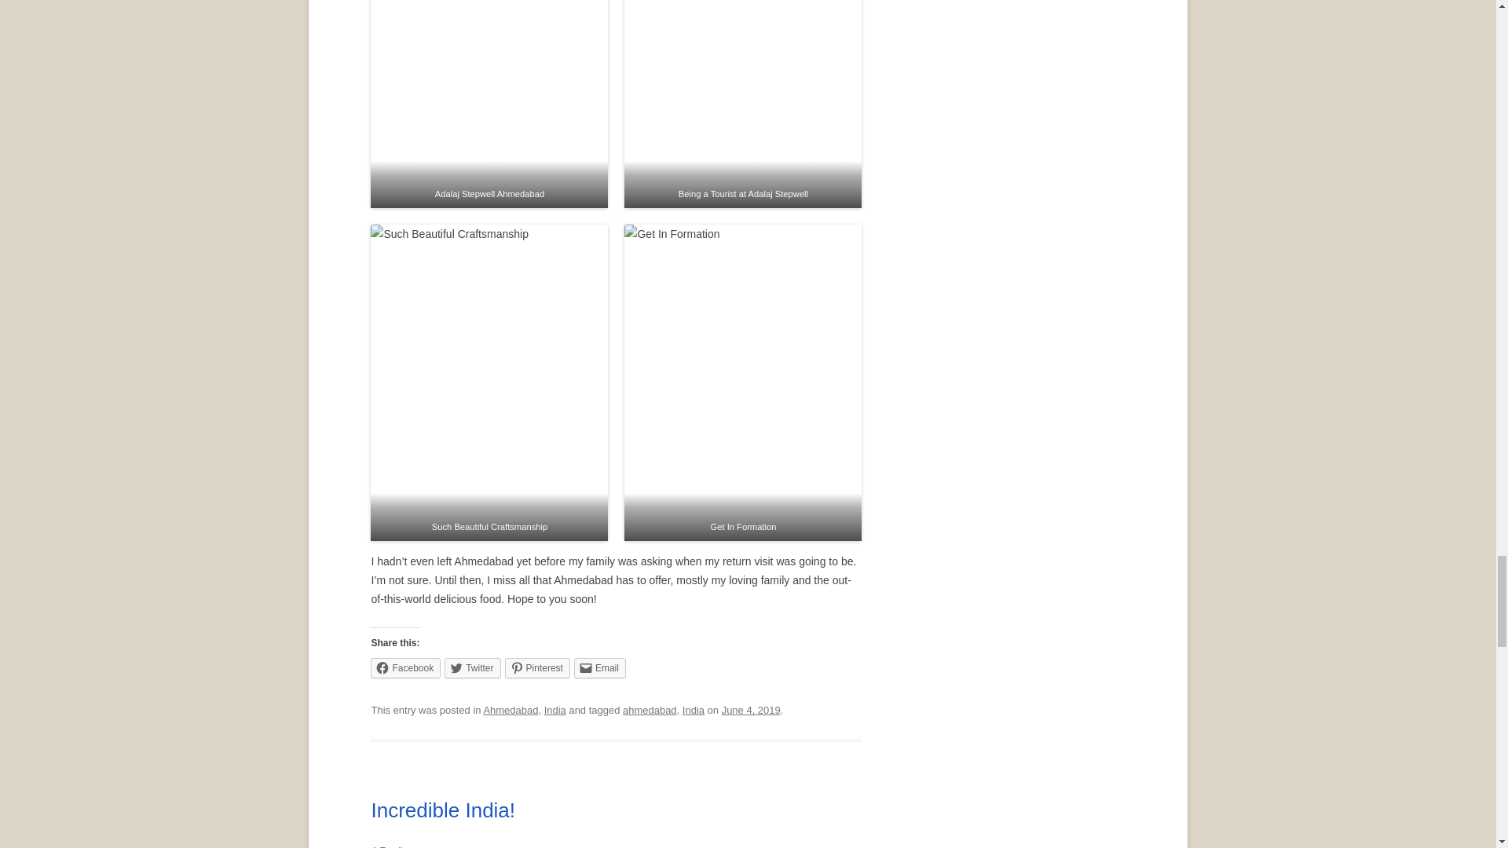 This screenshot has width=1508, height=848. I want to click on Click to share on Pinterest, so click(537, 668).